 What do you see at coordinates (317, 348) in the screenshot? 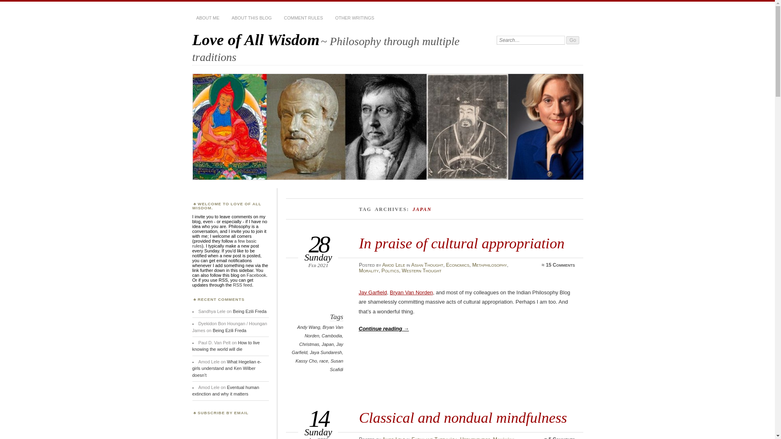
I see `Jay Garfield` at bounding box center [317, 348].